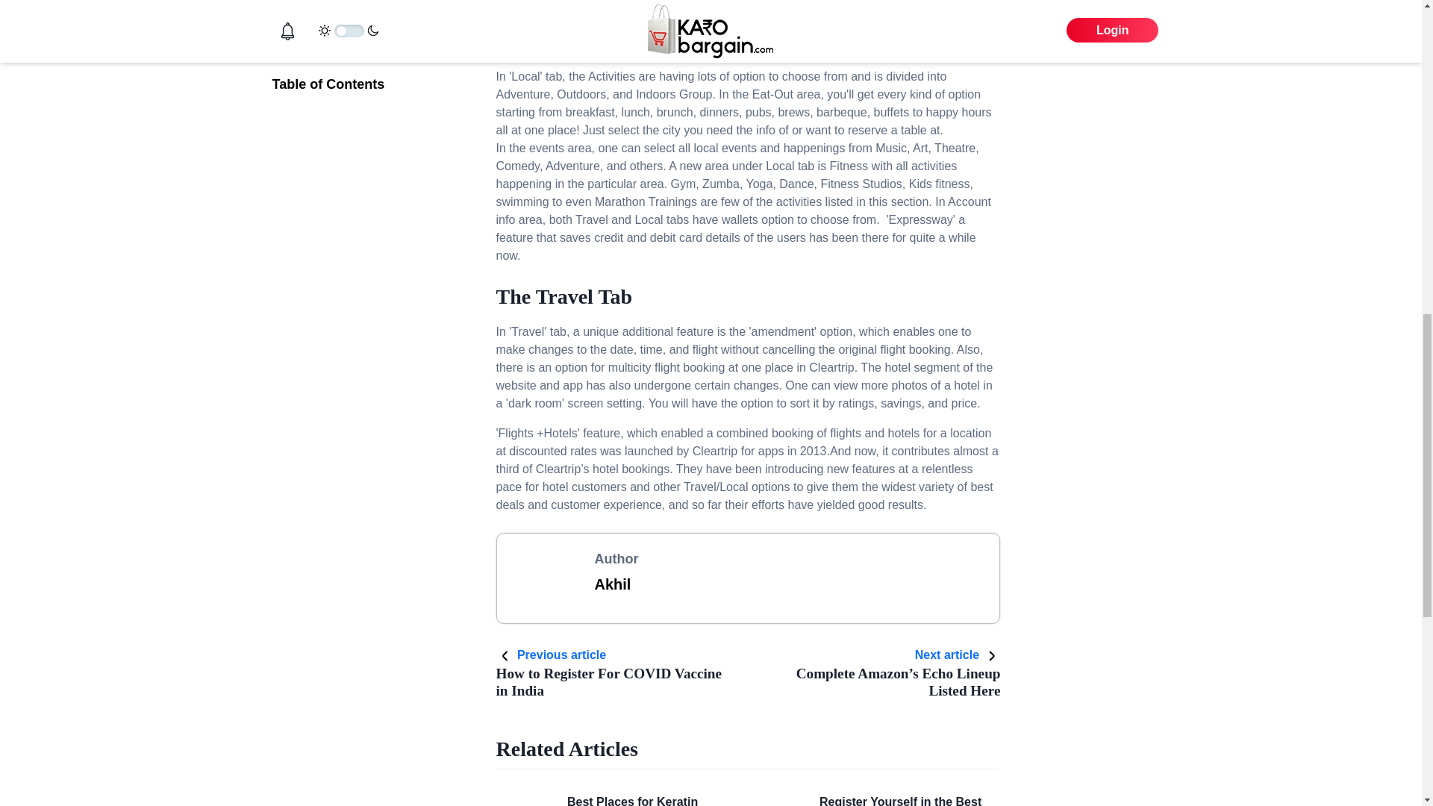 The image size is (1433, 806). I want to click on Register Yourself in the Best Po..., so click(900, 800).